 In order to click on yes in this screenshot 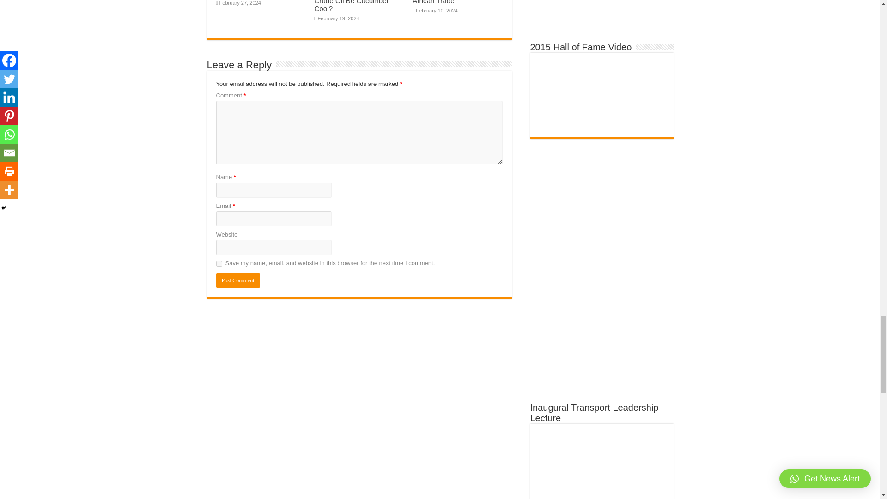, I will do `click(219, 263)`.